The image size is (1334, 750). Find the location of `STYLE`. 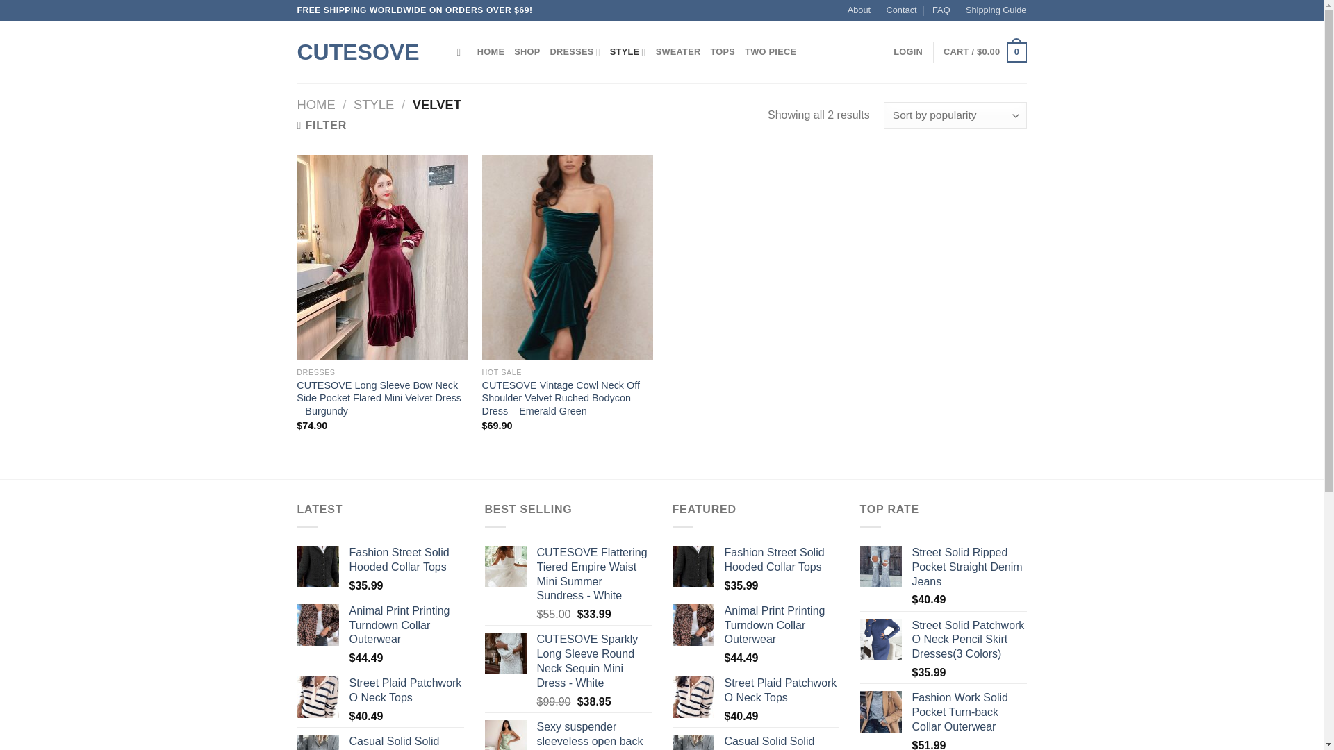

STYLE is located at coordinates (627, 52).